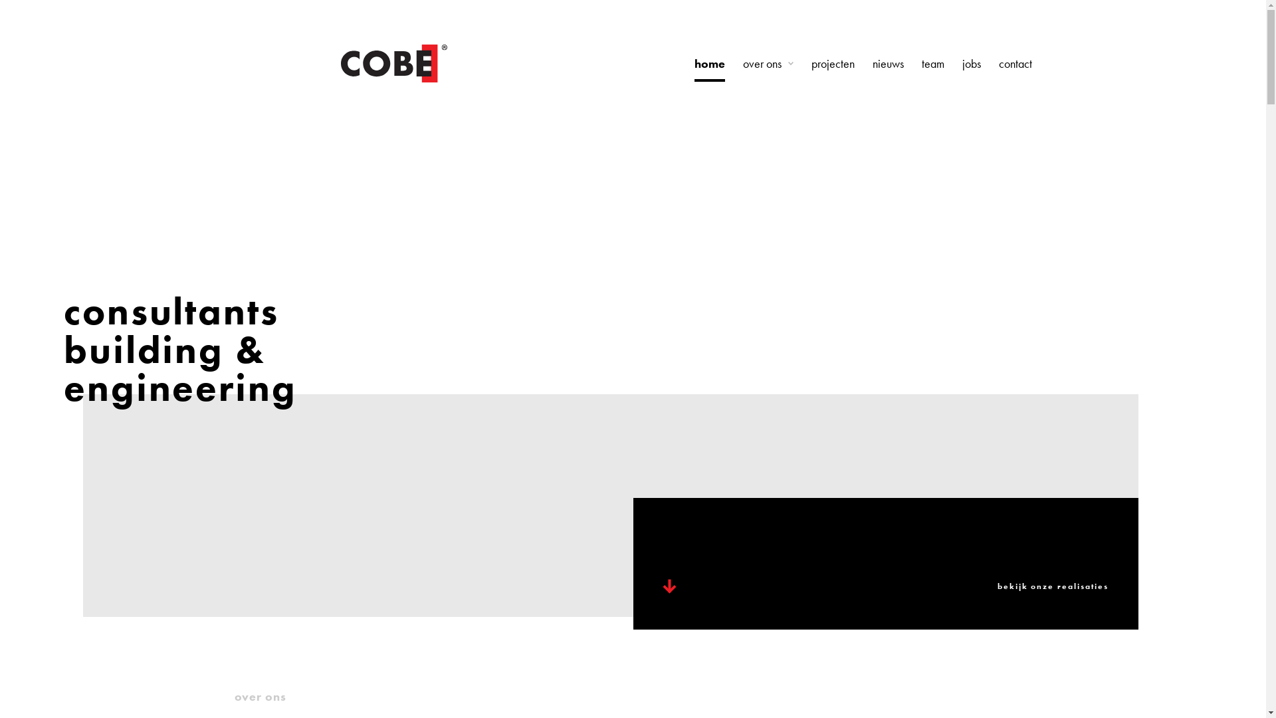 The image size is (1276, 718). Describe the element at coordinates (888, 64) in the screenshot. I see `nieuws` at that location.